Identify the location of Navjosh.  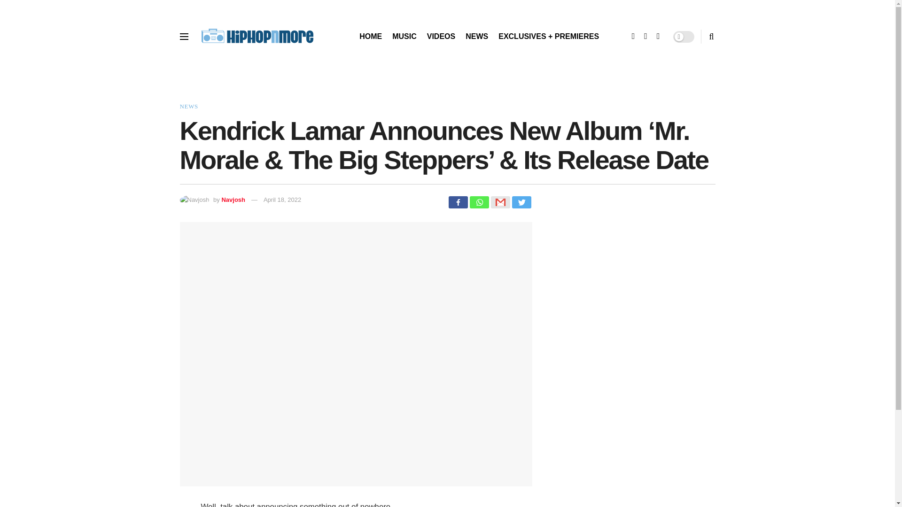
(233, 200).